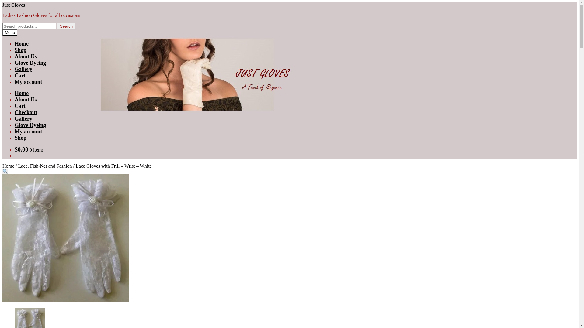 This screenshot has height=328, width=584. What do you see at coordinates (28, 132) in the screenshot?
I see `My account` at bounding box center [28, 132].